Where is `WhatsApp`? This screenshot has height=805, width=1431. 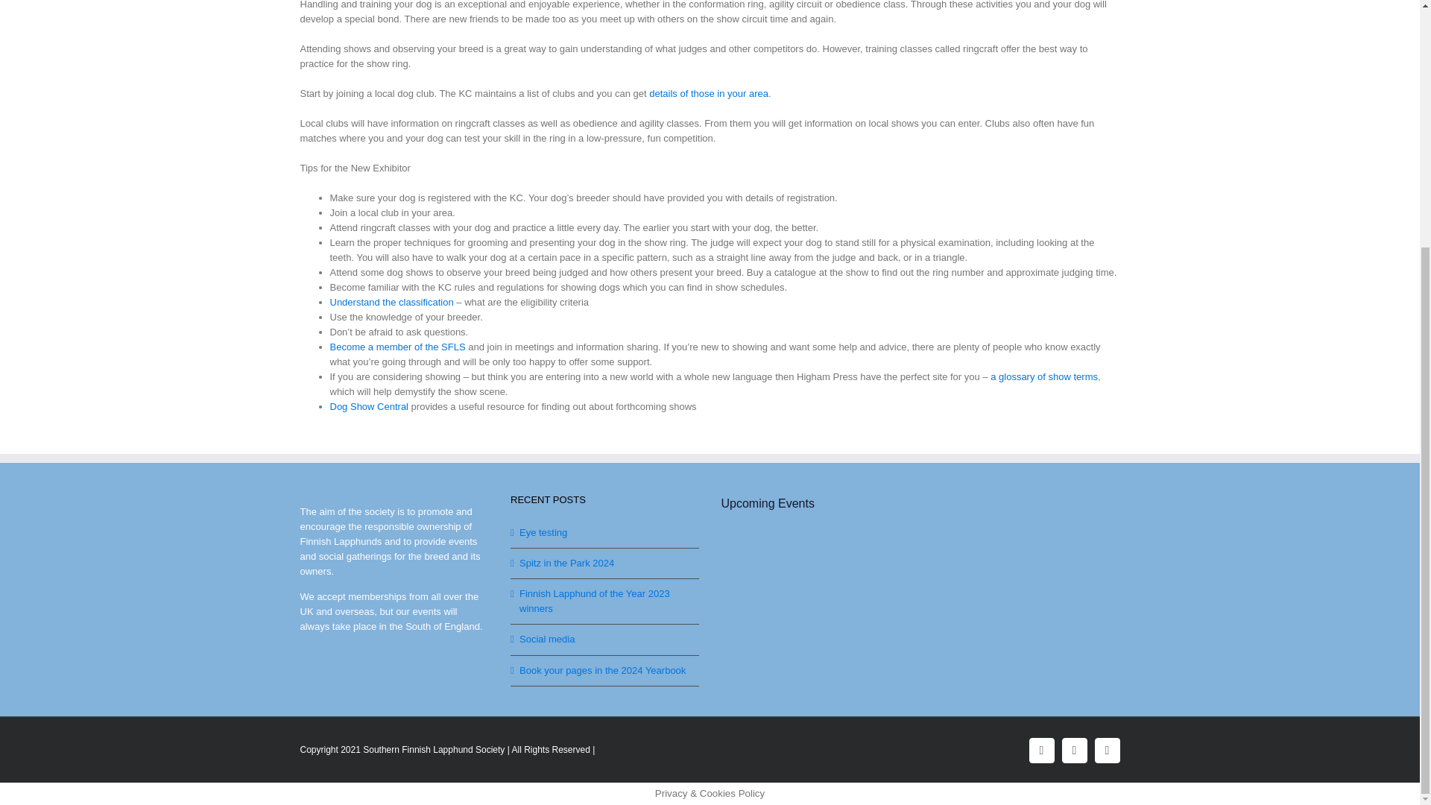
WhatsApp is located at coordinates (1106, 750).